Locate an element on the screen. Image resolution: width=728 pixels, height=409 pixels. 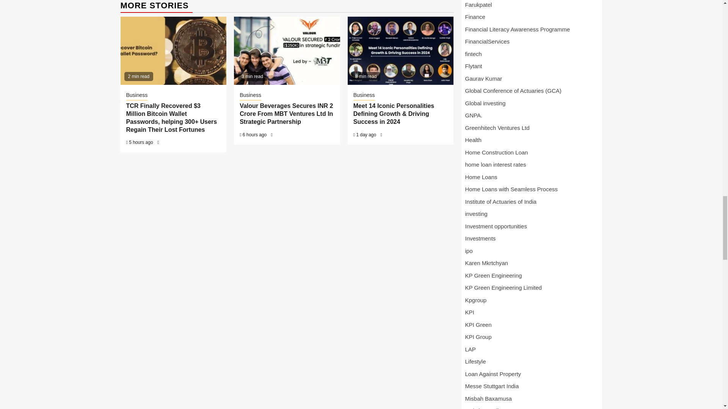
Business is located at coordinates (250, 95).